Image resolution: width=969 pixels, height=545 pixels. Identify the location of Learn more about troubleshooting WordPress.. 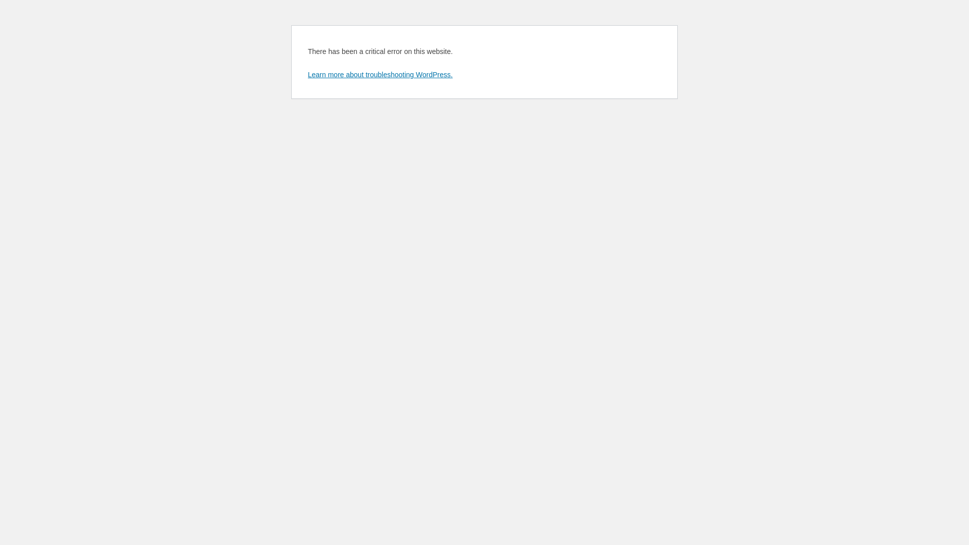
(381, 75).